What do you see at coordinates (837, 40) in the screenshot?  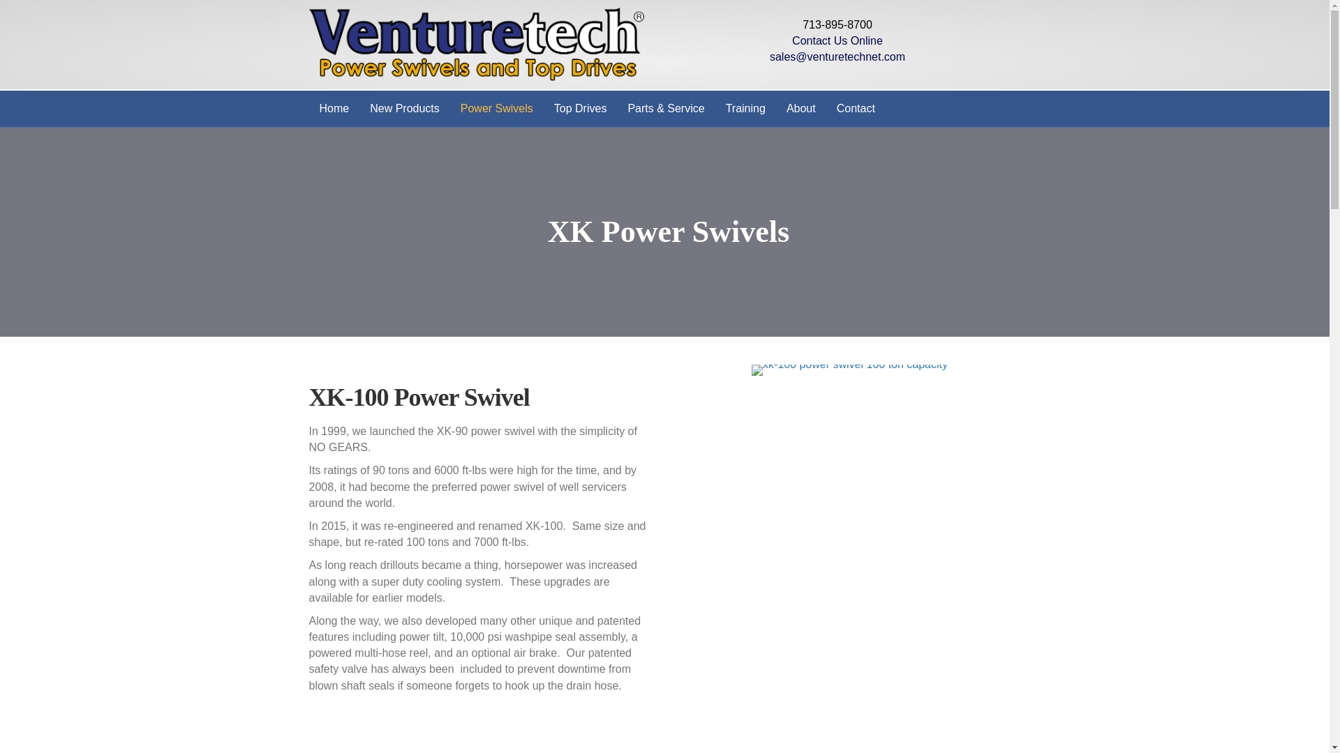 I see `Contact Us Online` at bounding box center [837, 40].